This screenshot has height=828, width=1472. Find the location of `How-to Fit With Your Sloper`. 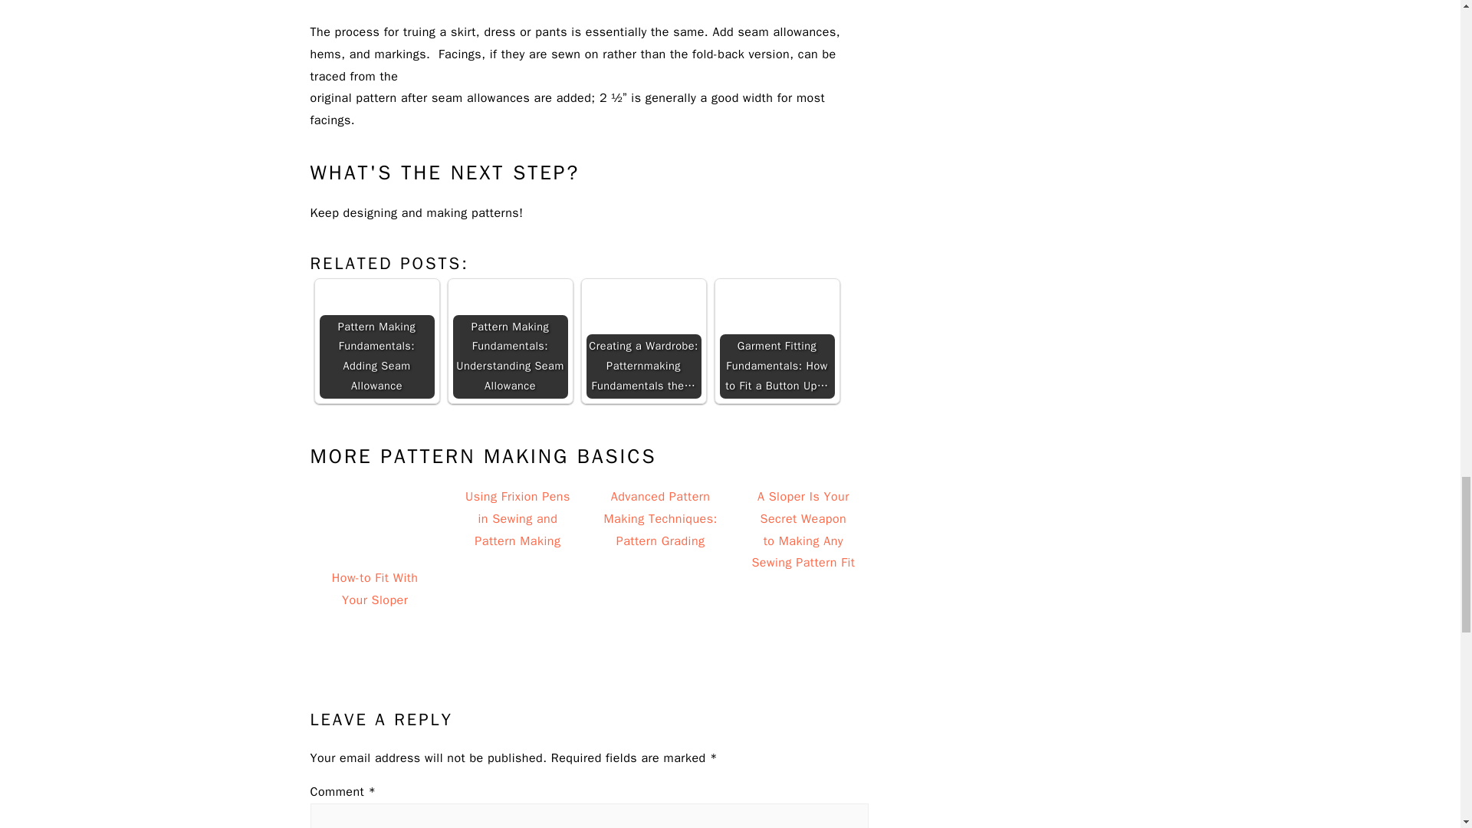

How-to Fit With Your Sloper is located at coordinates (374, 548).